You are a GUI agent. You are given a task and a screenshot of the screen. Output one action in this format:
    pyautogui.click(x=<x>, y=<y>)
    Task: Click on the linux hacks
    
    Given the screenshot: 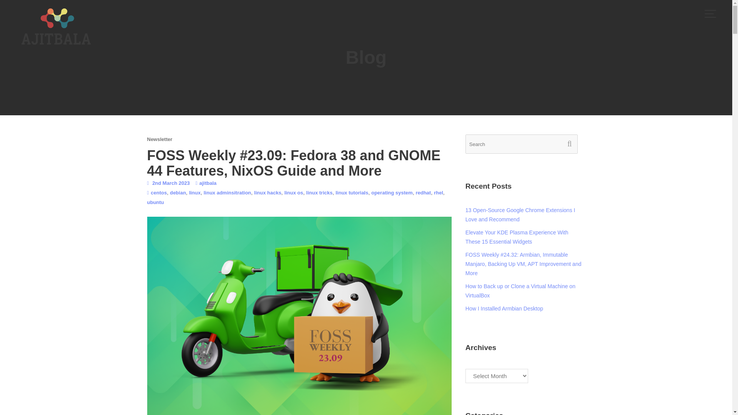 What is the action you would take?
    pyautogui.click(x=268, y=192)
    